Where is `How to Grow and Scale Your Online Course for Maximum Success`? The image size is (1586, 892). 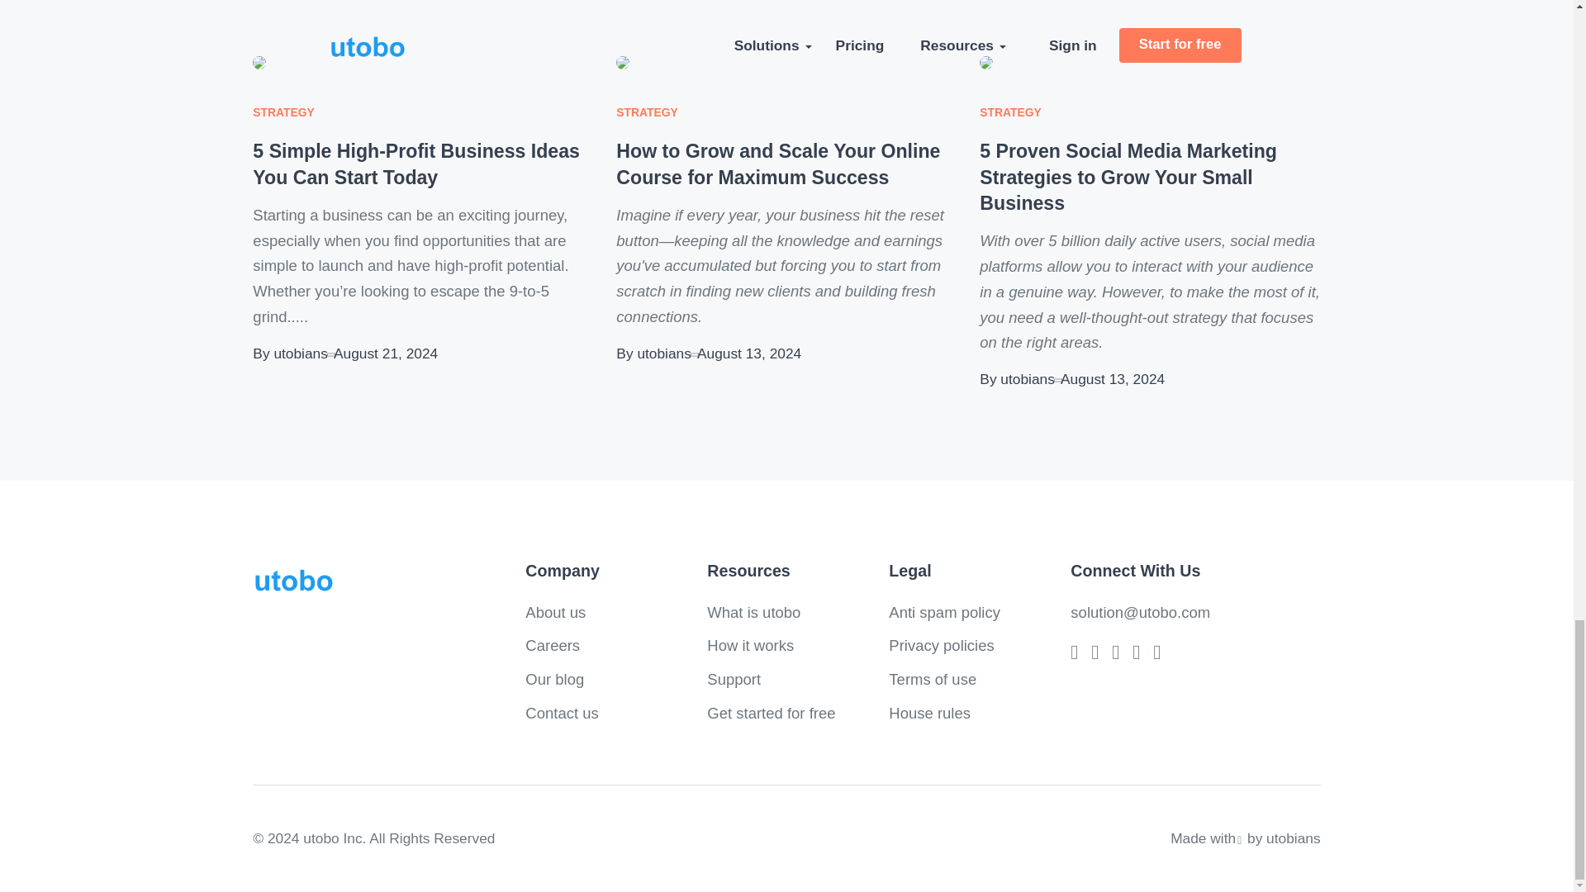 How to Grow and Scale Your Online Course for Maximum Success is located at coordinates (778, 164).